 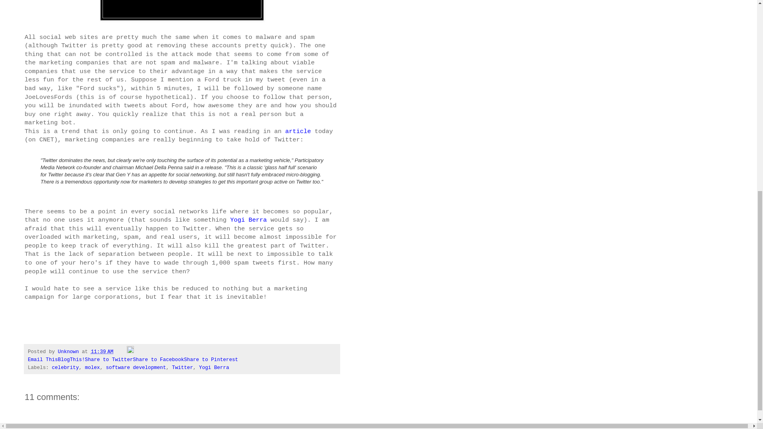 I want to click on Share to Twitter, so click(x=109, y=359).